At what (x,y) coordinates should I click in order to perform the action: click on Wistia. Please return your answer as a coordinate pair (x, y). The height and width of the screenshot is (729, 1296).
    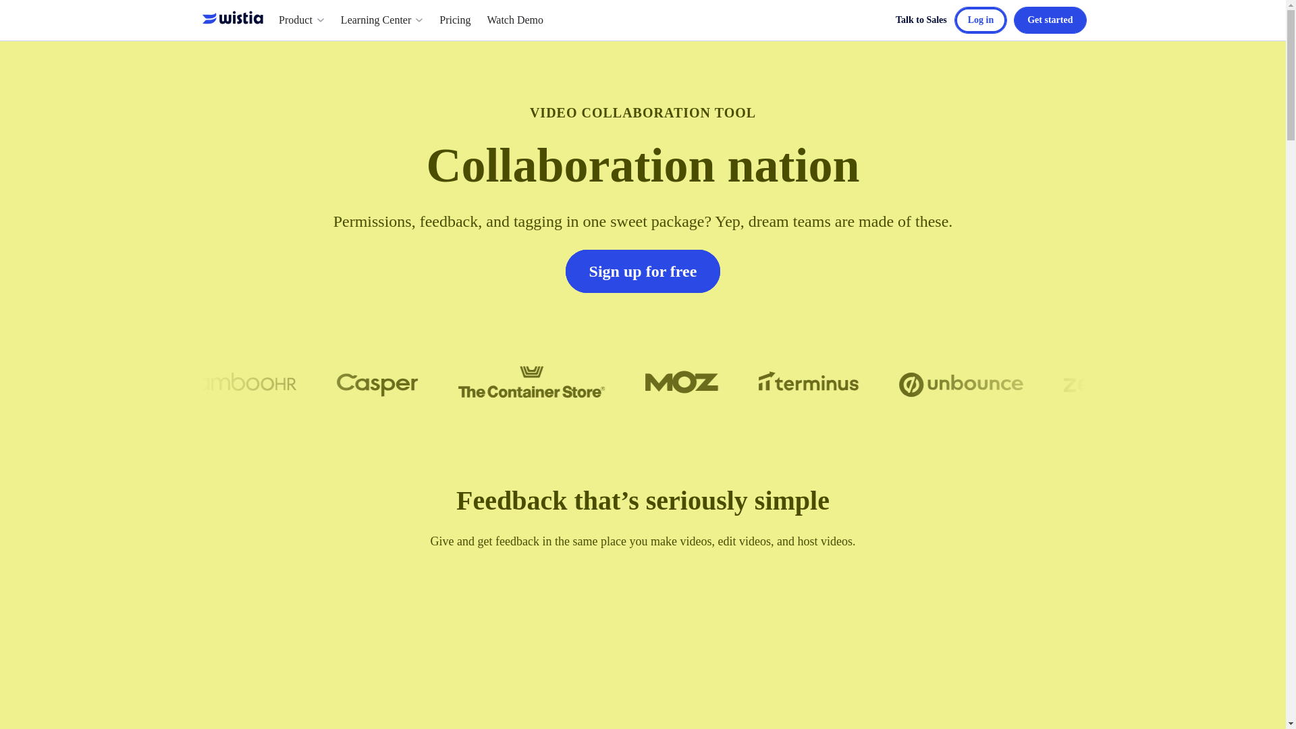
    Looking at the image, I should click on (232, 18).